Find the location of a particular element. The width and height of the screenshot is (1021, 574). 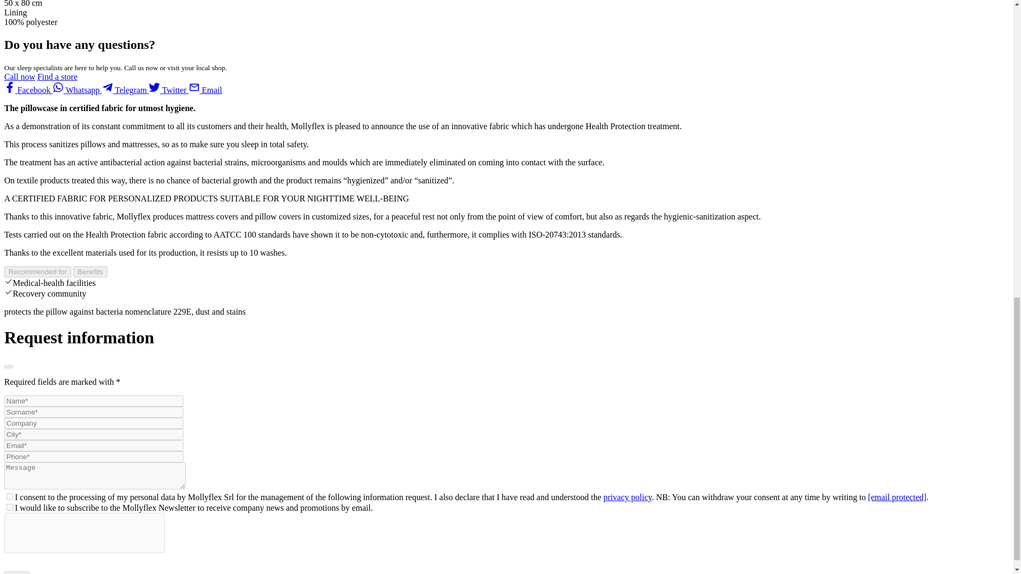

Share on Telegram is located at coordinates (125, 90).